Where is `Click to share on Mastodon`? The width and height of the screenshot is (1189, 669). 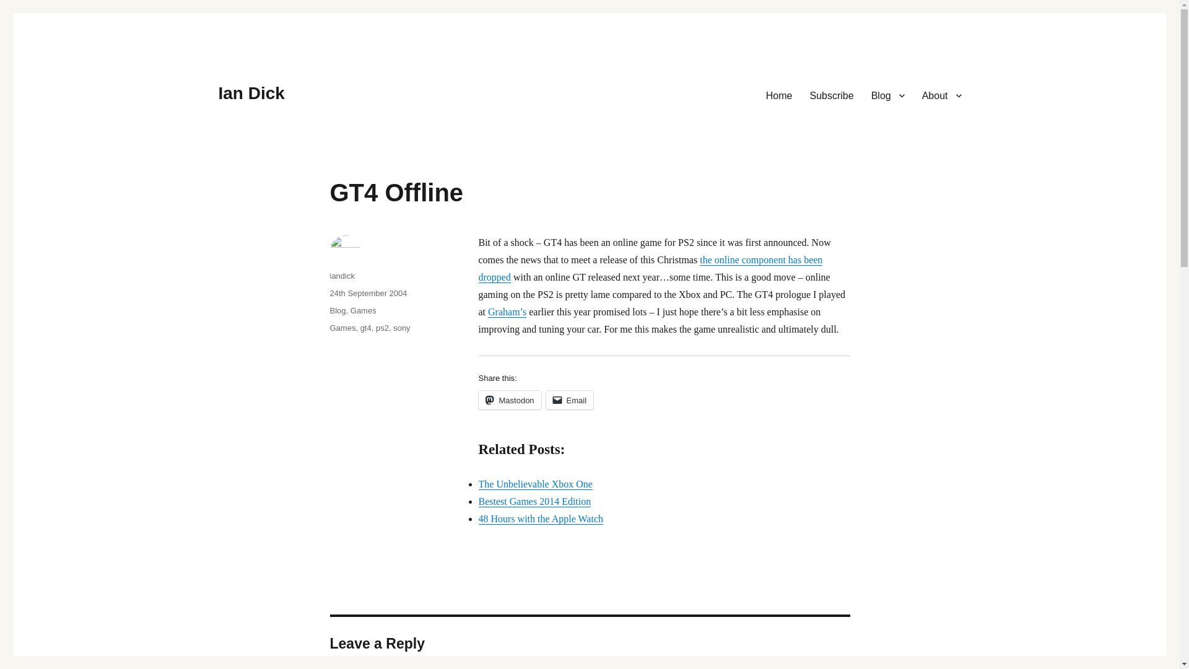
Click to share on Mastodon is located at coordinates (509, 400).